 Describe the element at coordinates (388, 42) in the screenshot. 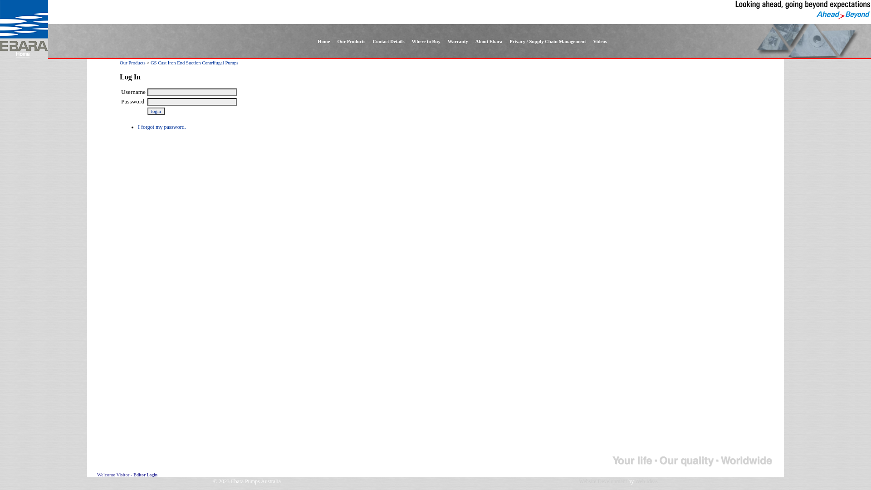

I see `Contact Details` at that location.